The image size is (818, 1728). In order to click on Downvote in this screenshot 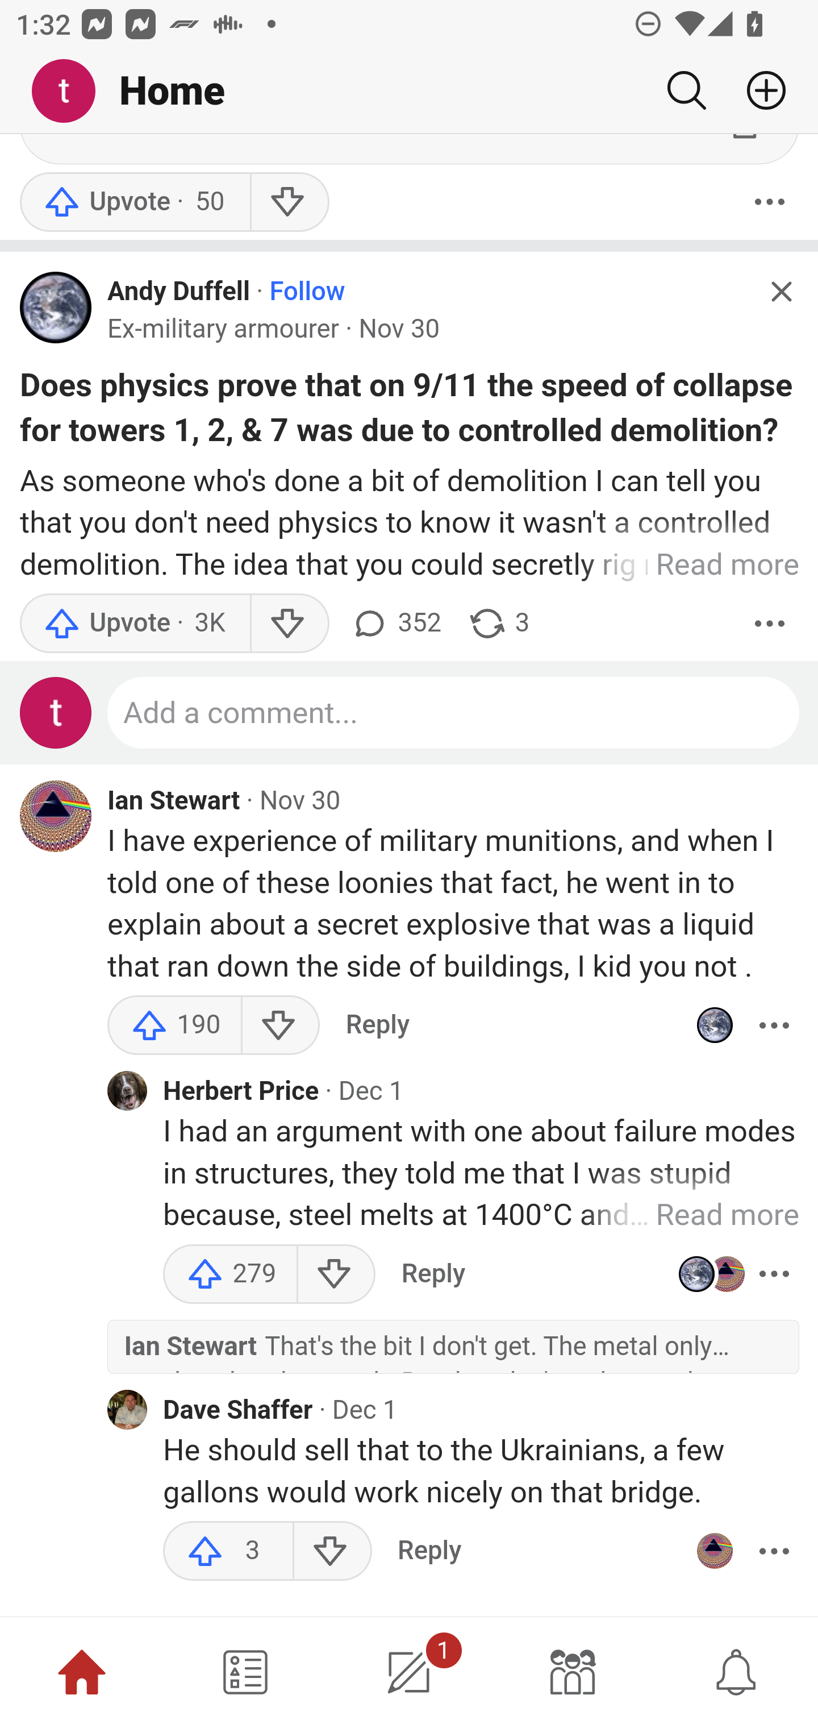, I will do `click(289, 202)`.